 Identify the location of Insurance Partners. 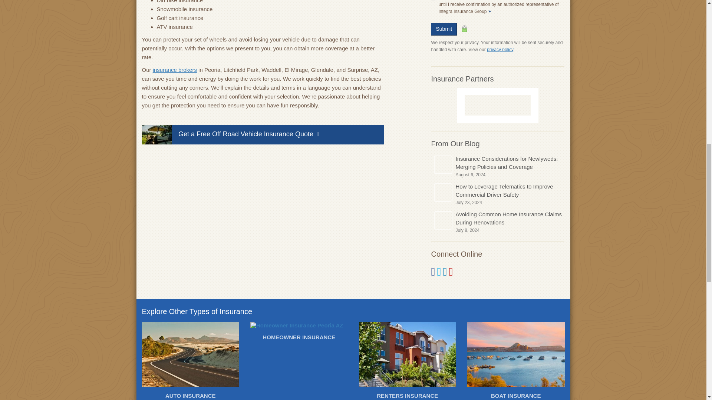
(462, 79).